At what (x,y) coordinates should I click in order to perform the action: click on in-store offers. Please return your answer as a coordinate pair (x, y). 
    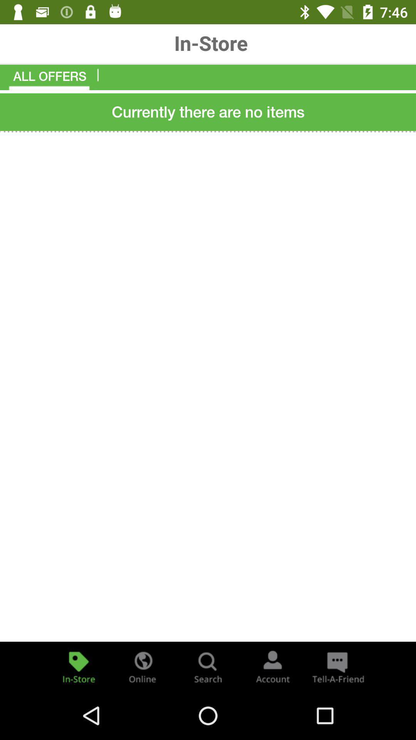
    Looking at the image, I should click on (79, 667).